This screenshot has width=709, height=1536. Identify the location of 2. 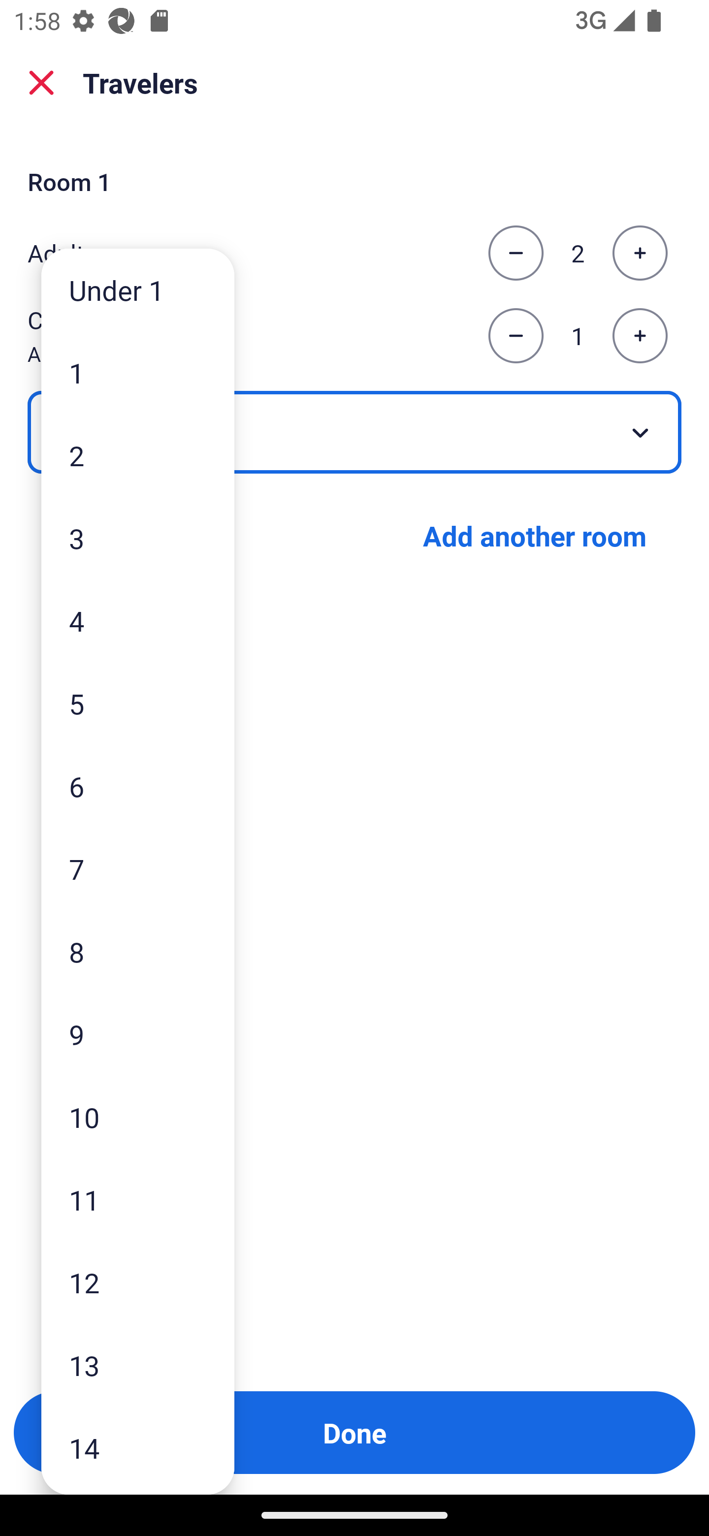
(138, 455).